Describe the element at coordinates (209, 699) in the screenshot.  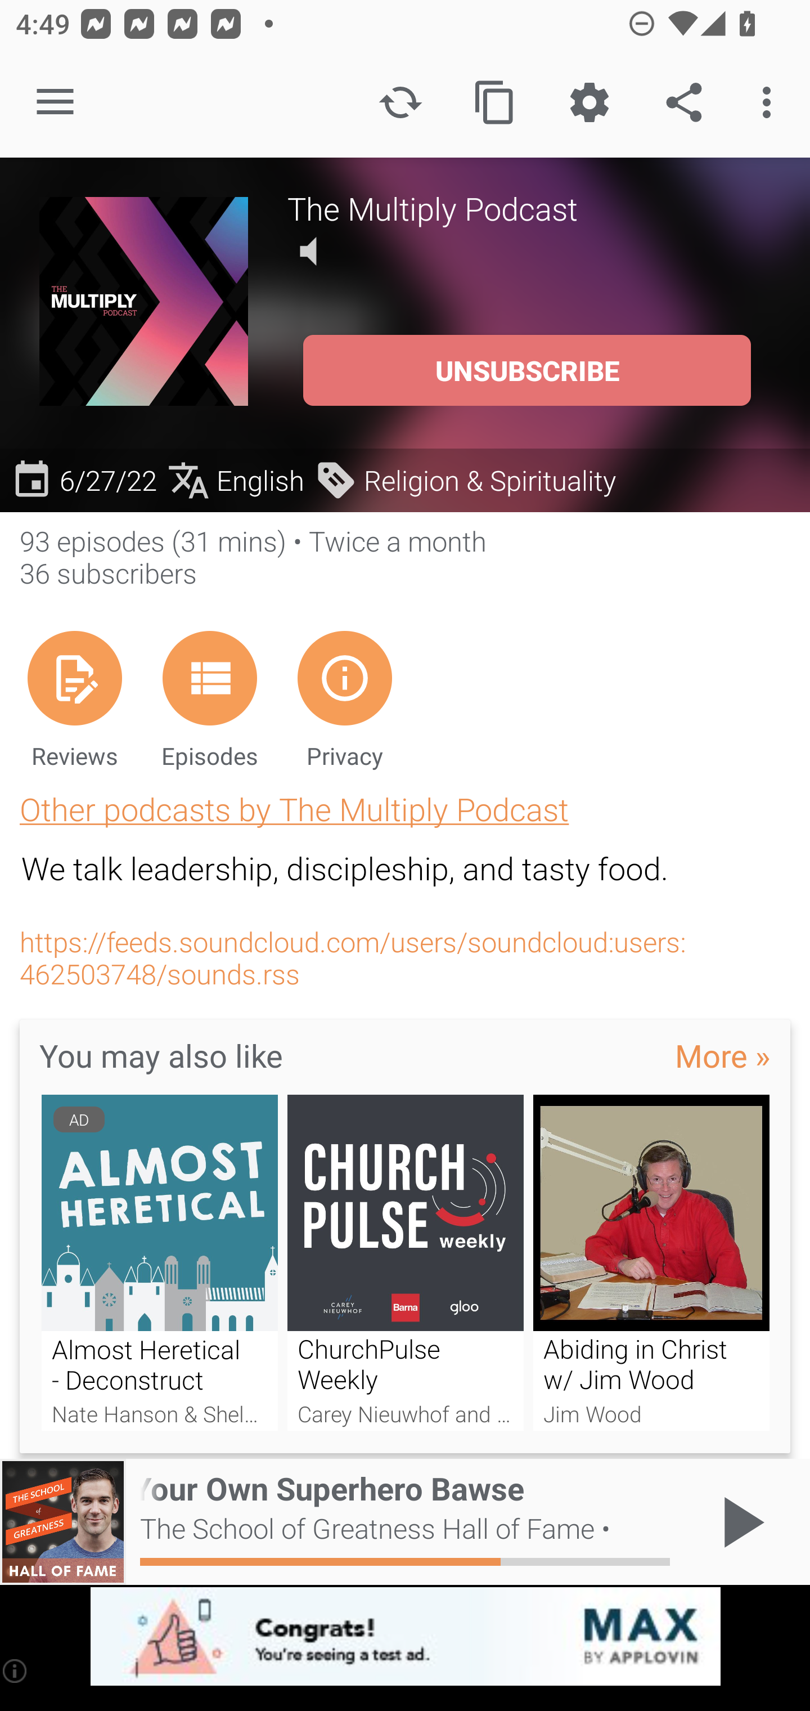
I see `Episodes` at that location.